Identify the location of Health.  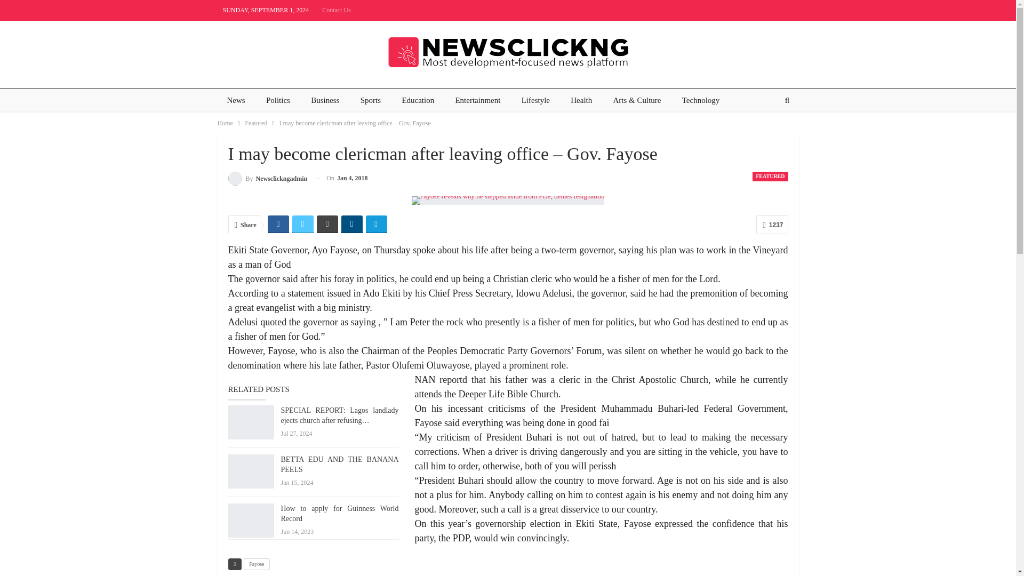
(581, 100).